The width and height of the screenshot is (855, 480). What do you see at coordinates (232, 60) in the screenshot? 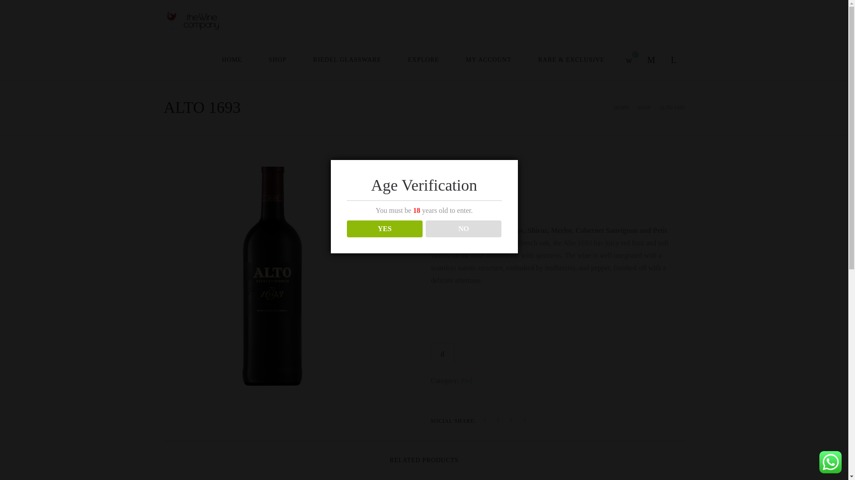
I see `HOME` at bounding box center [232, 60].